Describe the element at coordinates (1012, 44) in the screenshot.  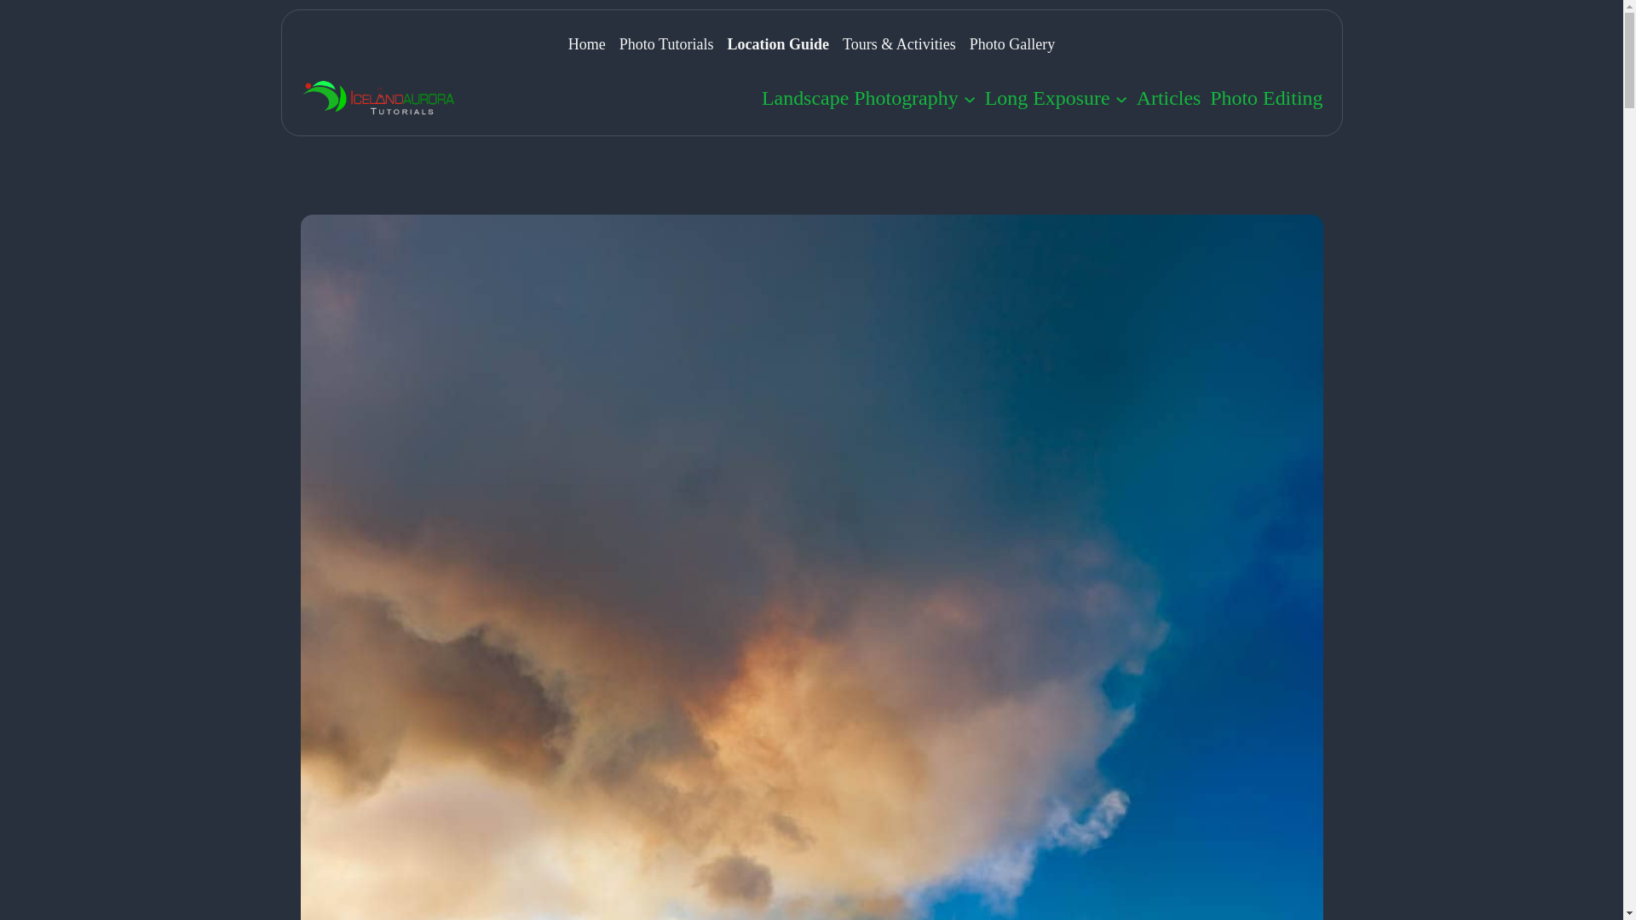
I see `Photo Gallery` at that location.